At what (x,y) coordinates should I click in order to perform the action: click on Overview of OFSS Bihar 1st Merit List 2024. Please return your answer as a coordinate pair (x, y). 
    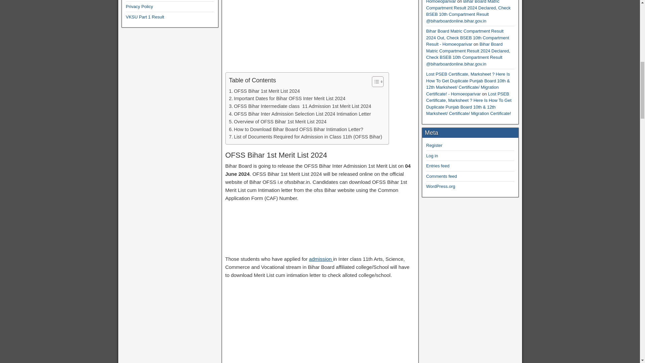
    Looking at the image, I should click on (277, 122).